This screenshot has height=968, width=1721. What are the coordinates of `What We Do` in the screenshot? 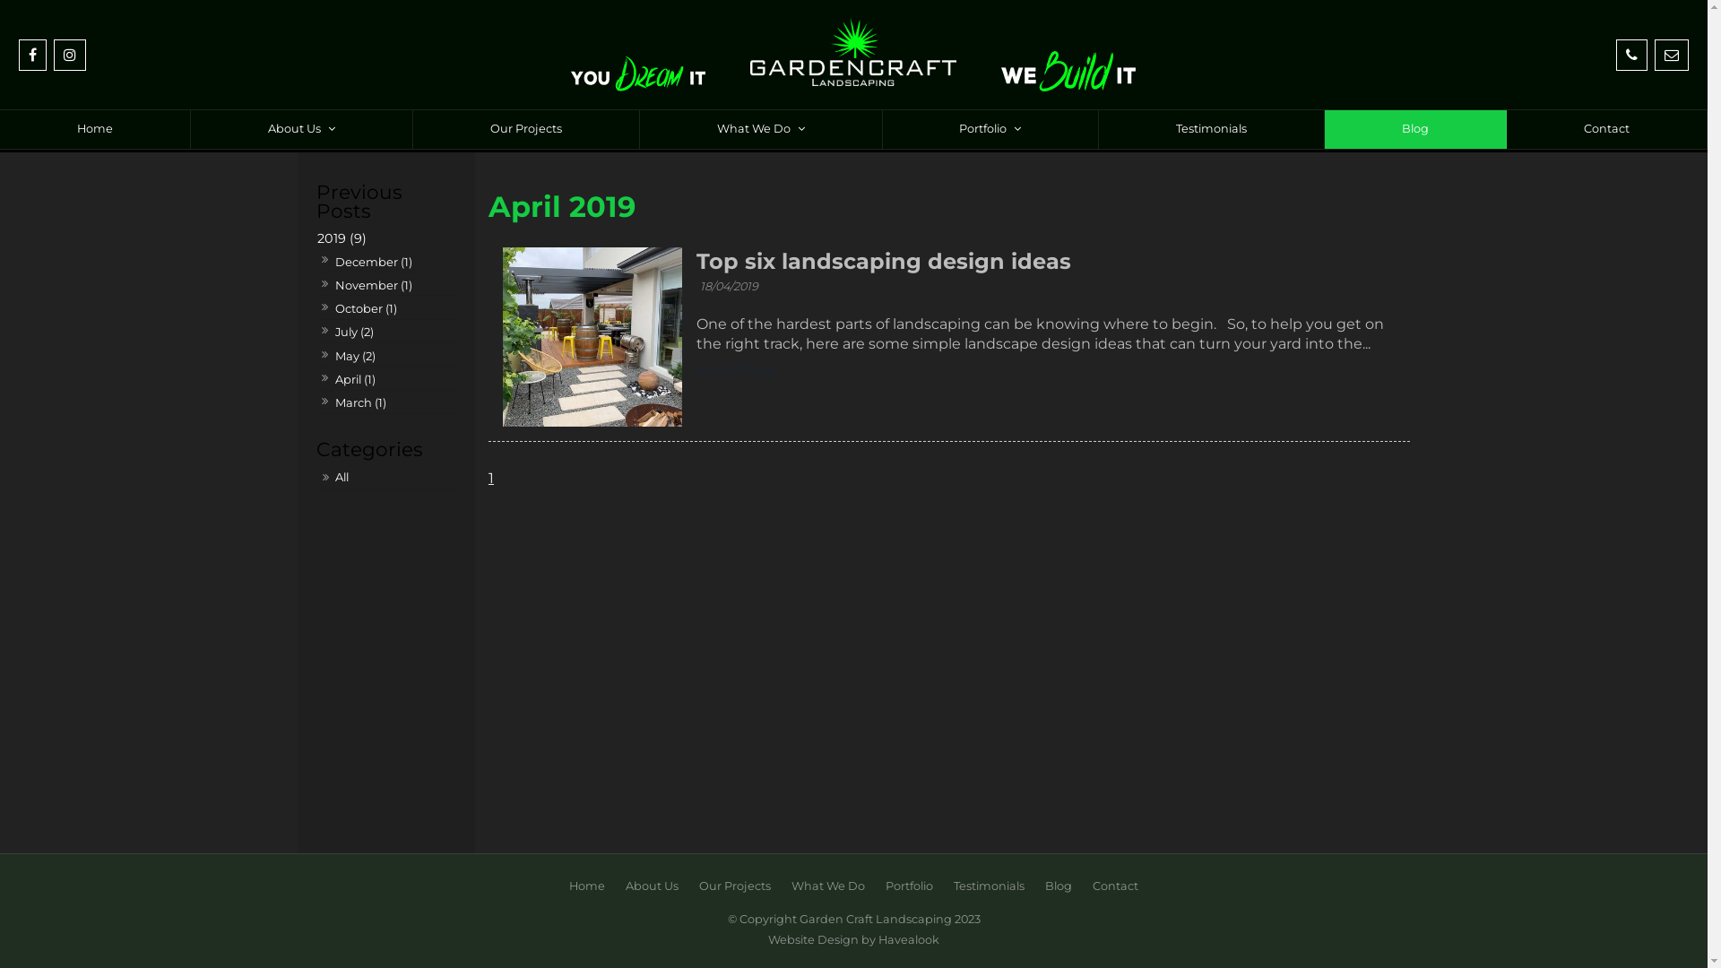 It's located at (762, 129).